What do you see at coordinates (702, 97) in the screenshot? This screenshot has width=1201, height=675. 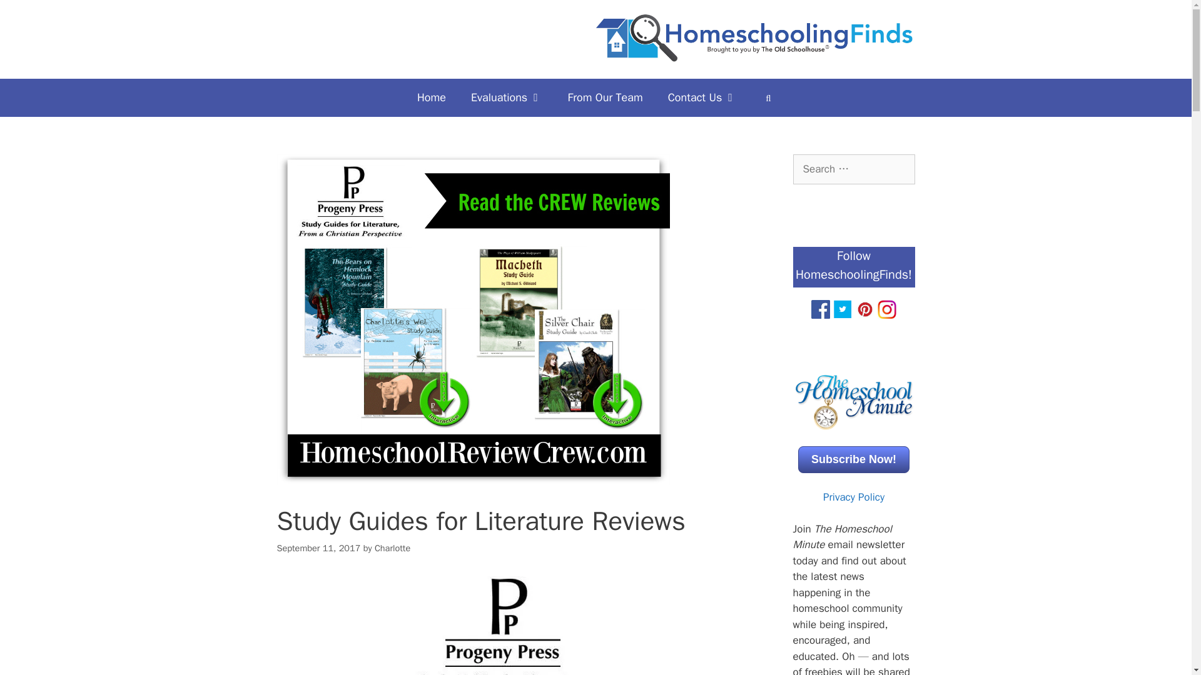 I see `Contact Us` at bounding box center [702, 97].